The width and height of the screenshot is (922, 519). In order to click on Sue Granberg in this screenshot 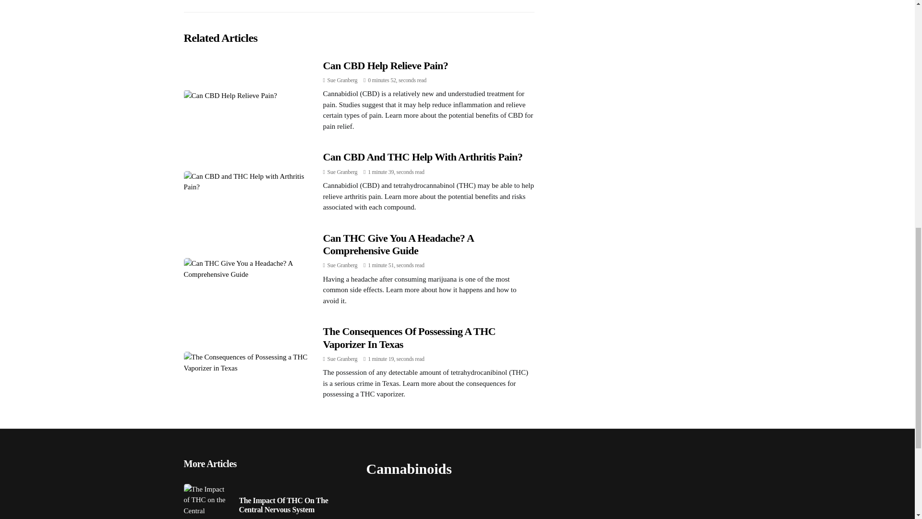, I will do `click(342, 358)`.